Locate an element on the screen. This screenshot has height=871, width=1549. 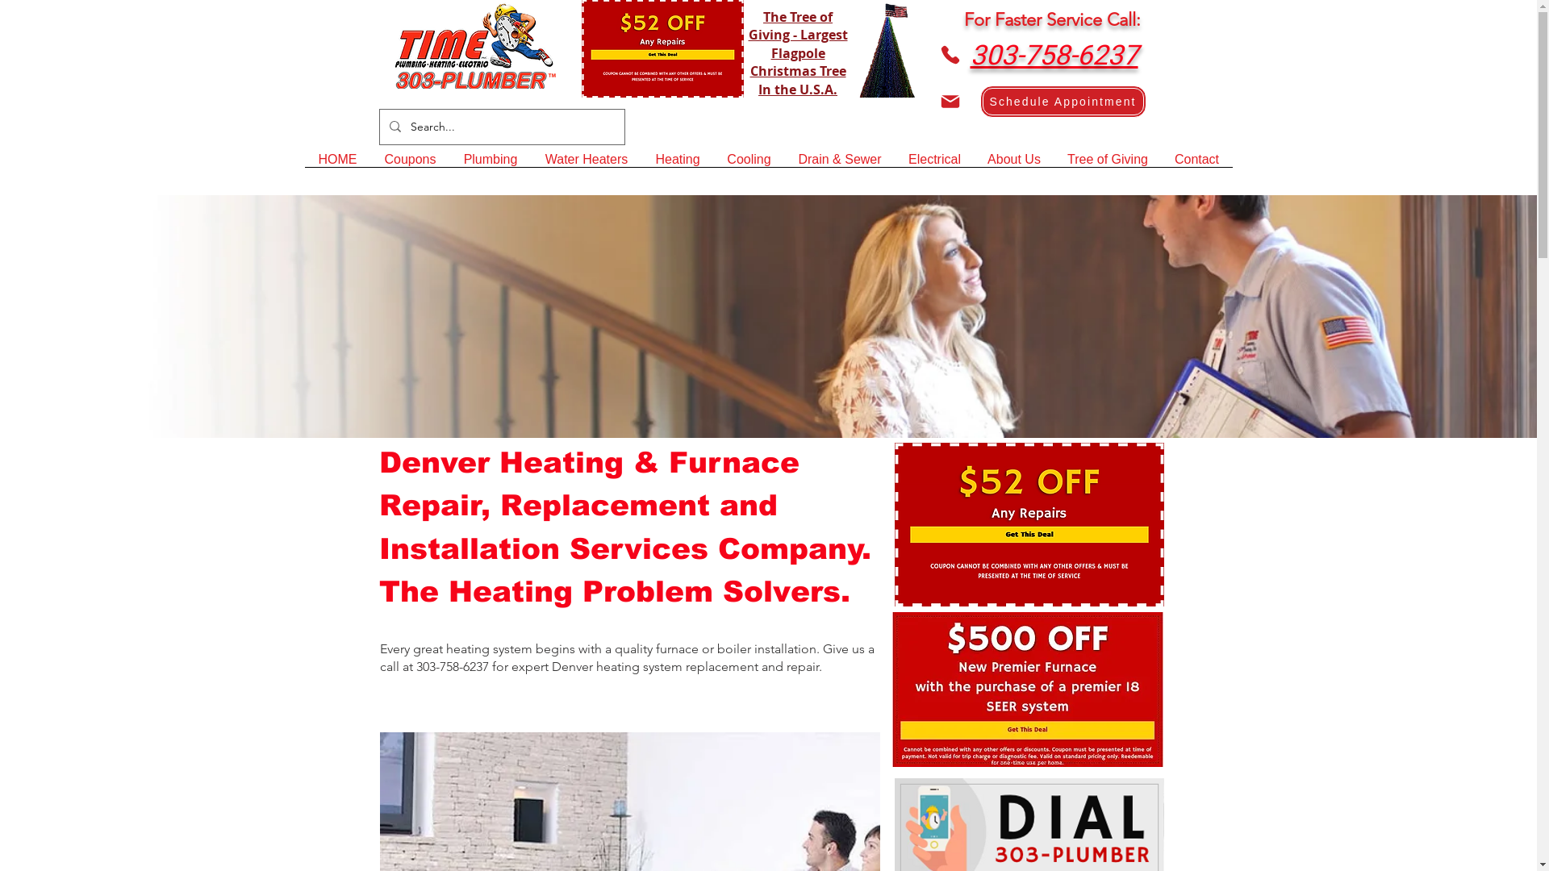
303-758-6237 is located at coordinates (1054, 58).